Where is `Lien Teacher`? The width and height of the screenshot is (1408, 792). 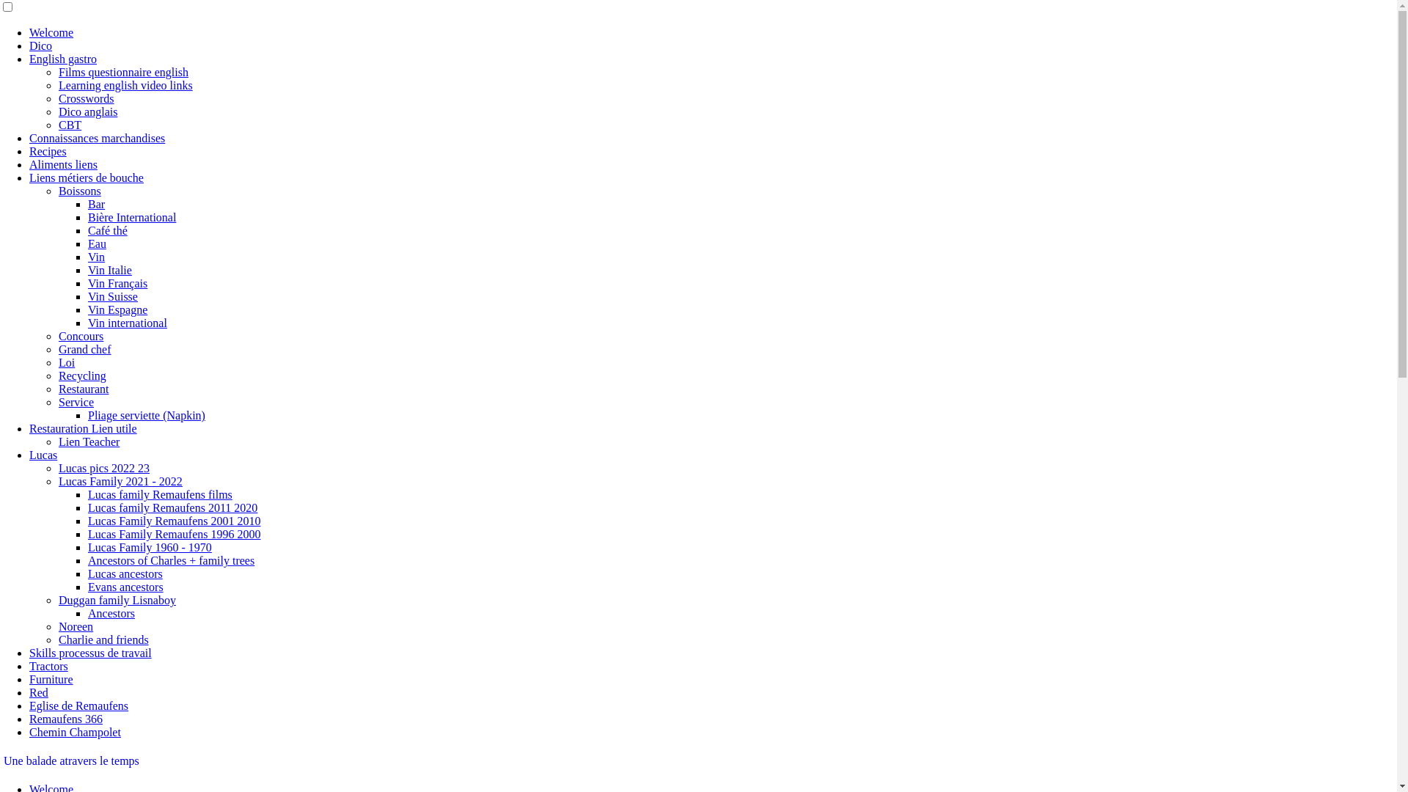
Lien Teacher is located at coordinates (89, 441).